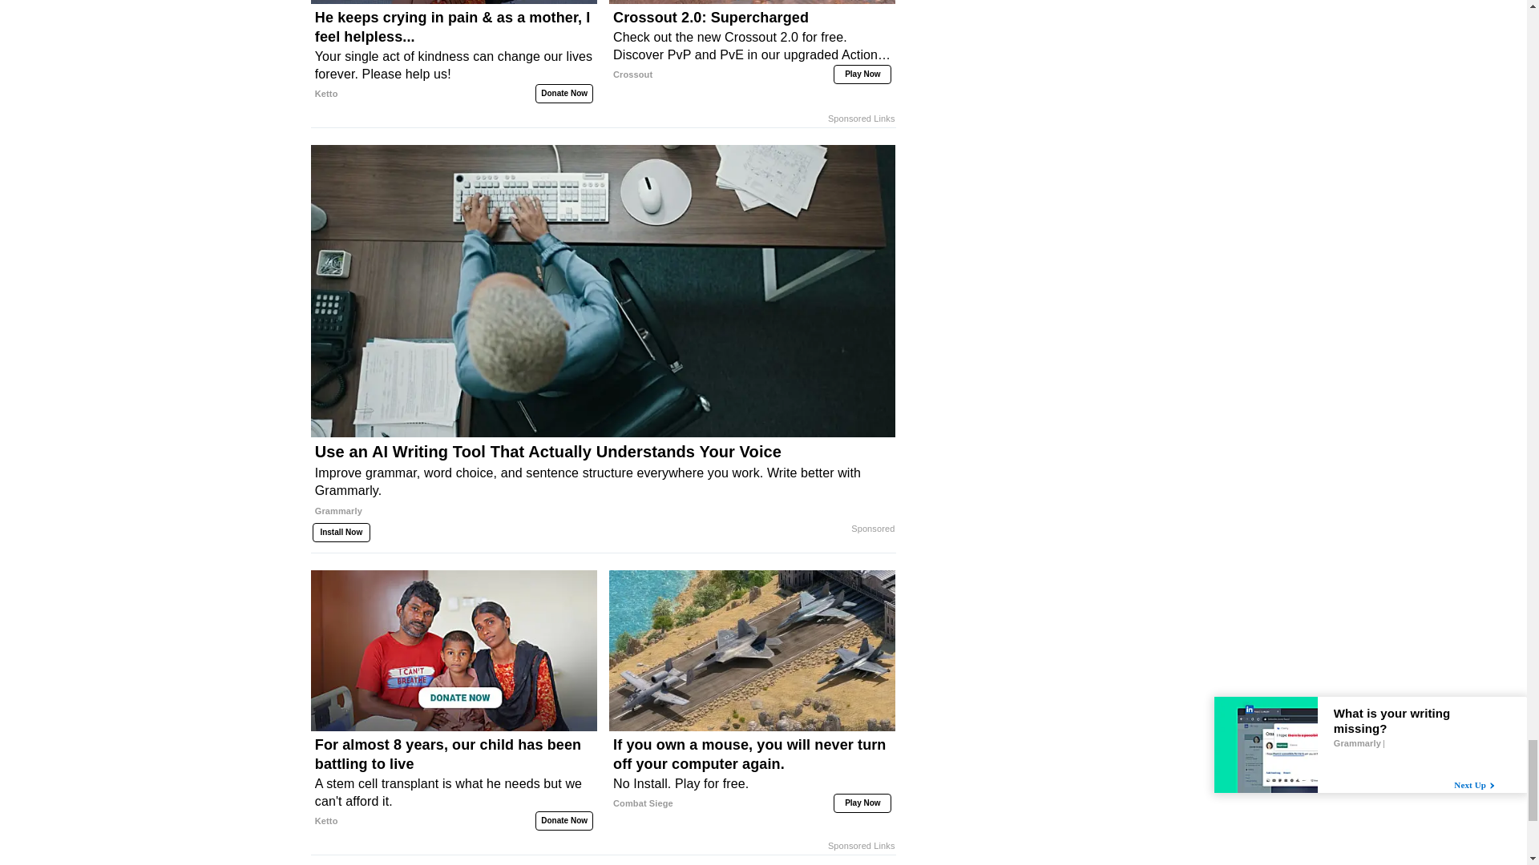 This screenshot has height=865, width=1539. I want to click on Use an AI Writing Tool That Actually Understands Your Voice, so click(603, 487).